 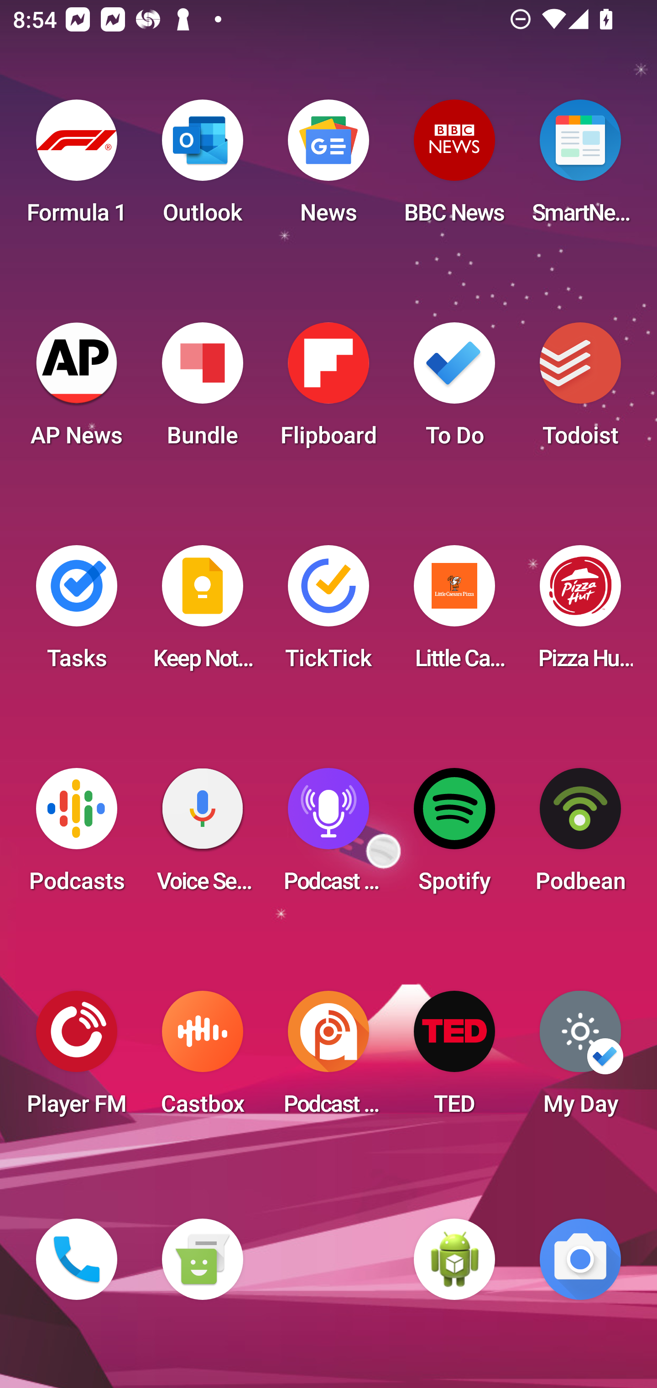 What do you see at coordinates (328, 390) in the screenshot?
I see `Flipboard` at bounding box center [328, 390].